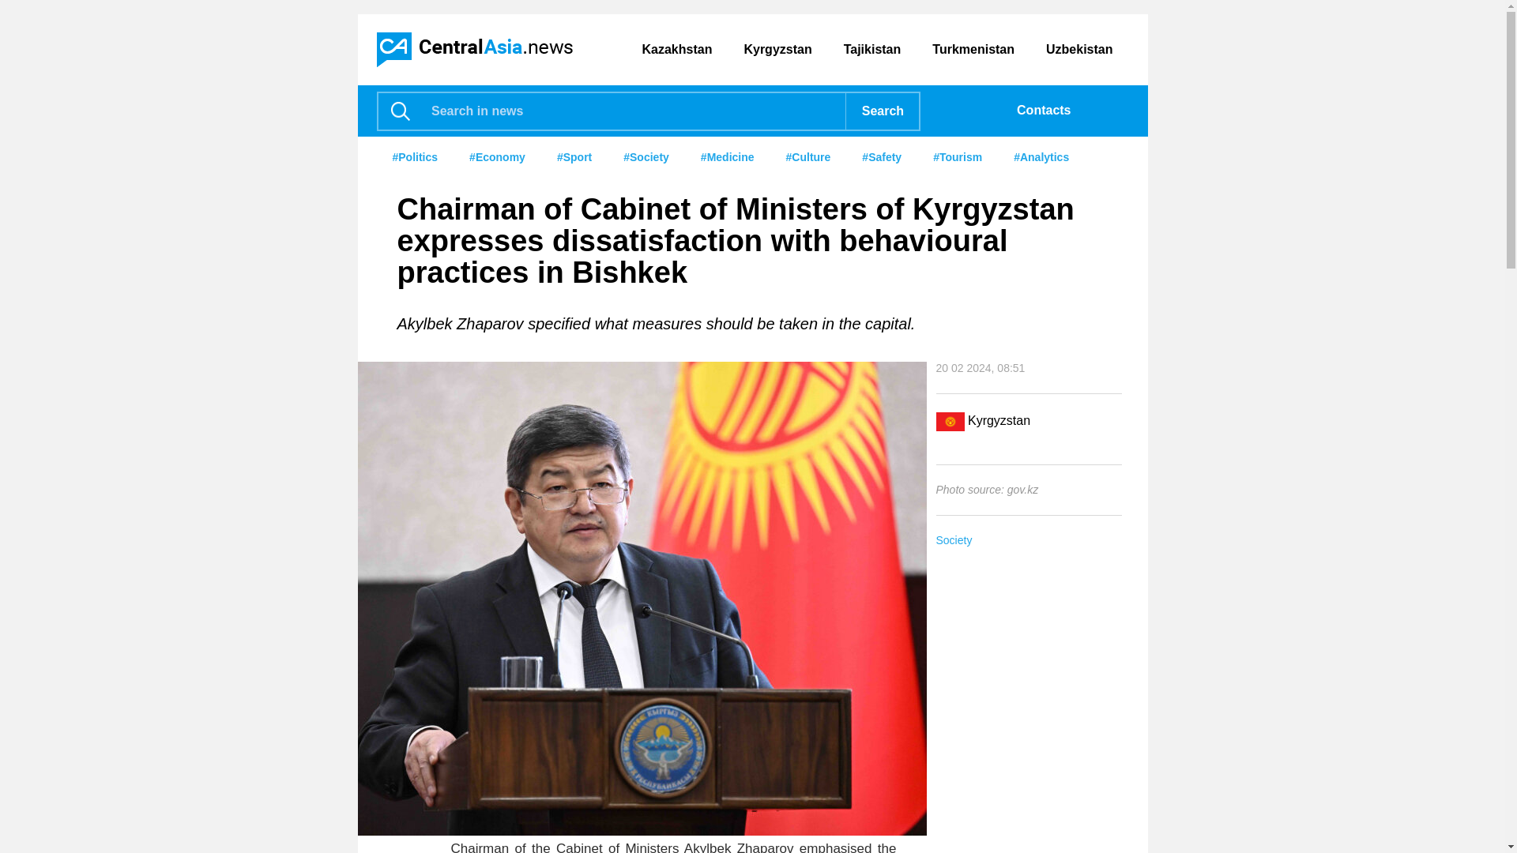  I want to click on Kyrgyzstan, so click(999, 420).